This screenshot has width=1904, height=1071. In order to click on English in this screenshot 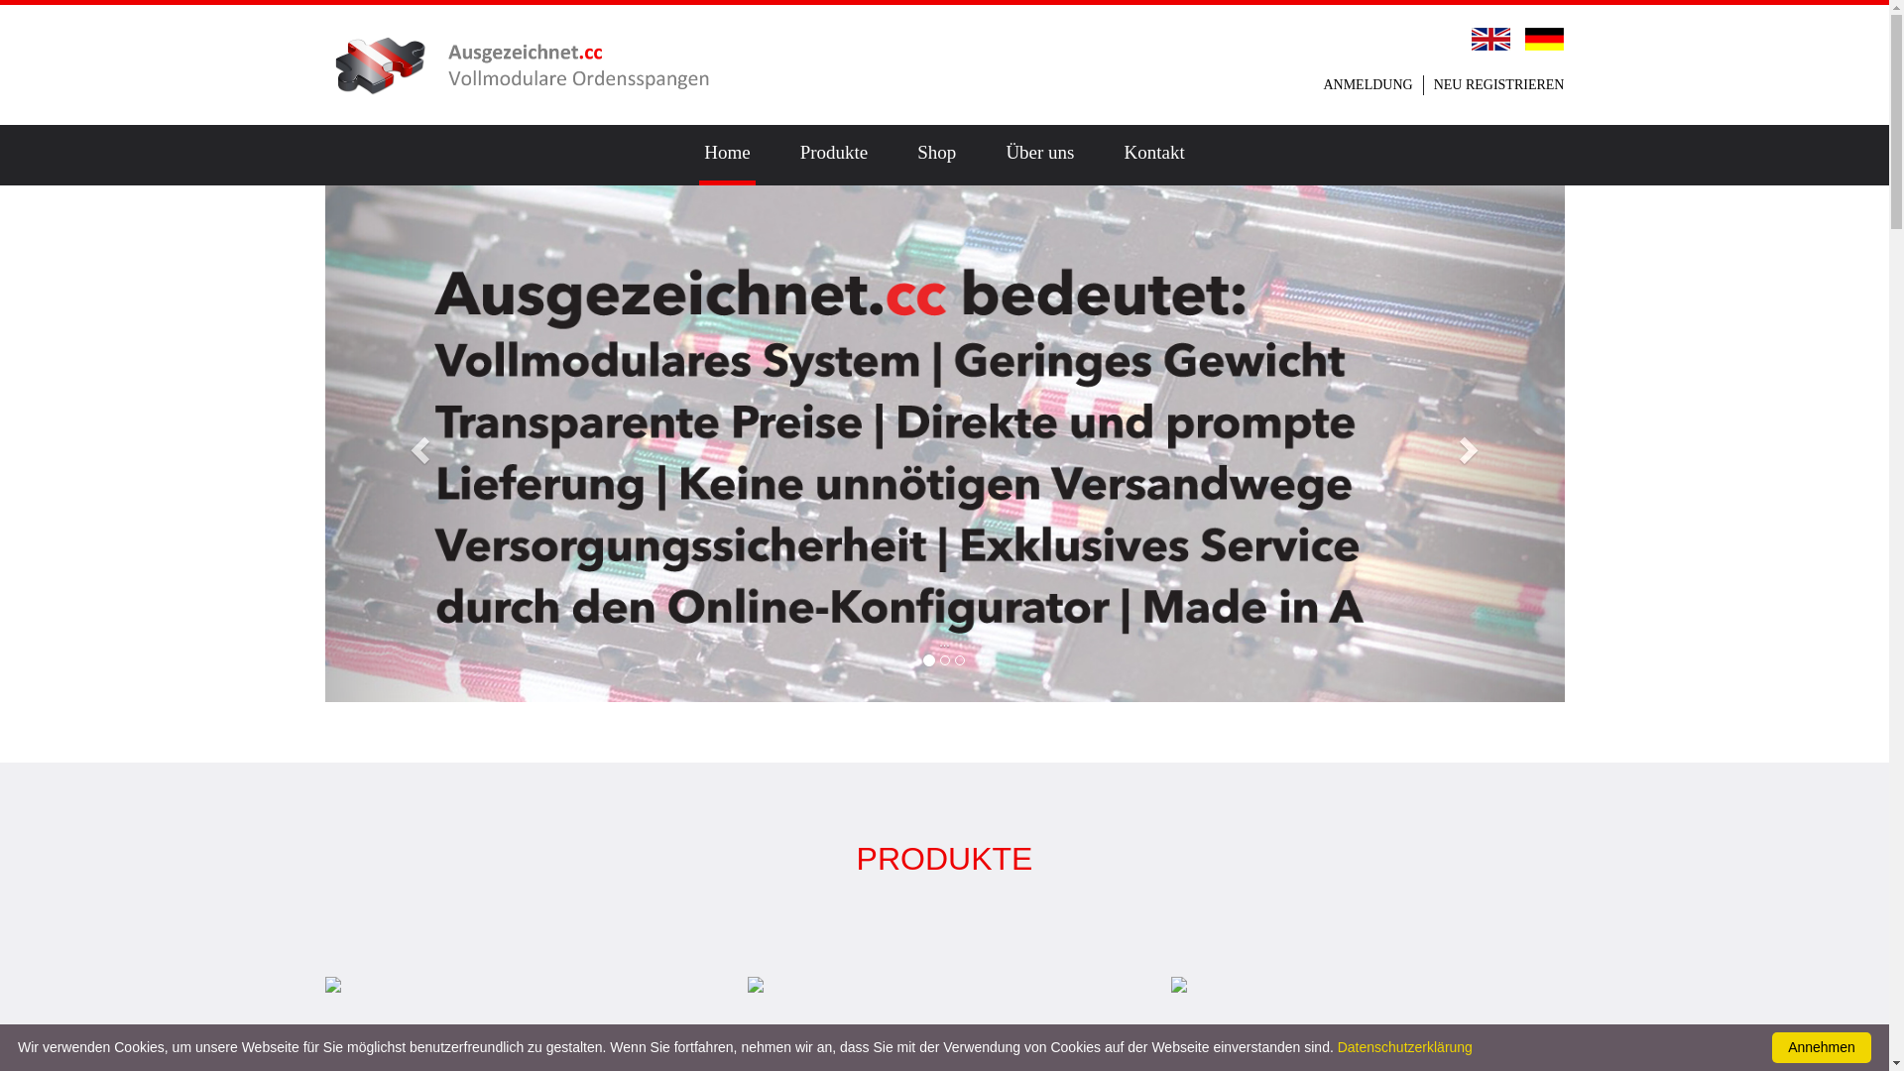, I will do `click(1491, 38)`.